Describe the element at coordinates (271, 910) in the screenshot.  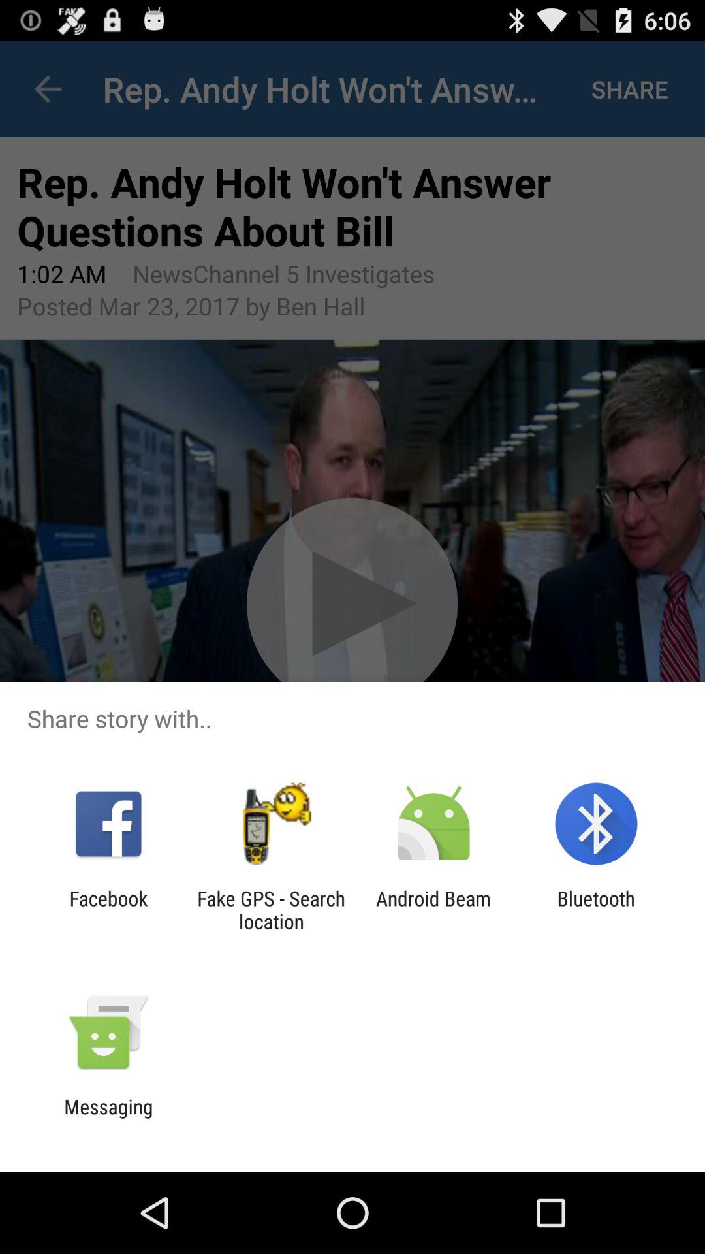
I see `open item next to the android beam app` at that location.